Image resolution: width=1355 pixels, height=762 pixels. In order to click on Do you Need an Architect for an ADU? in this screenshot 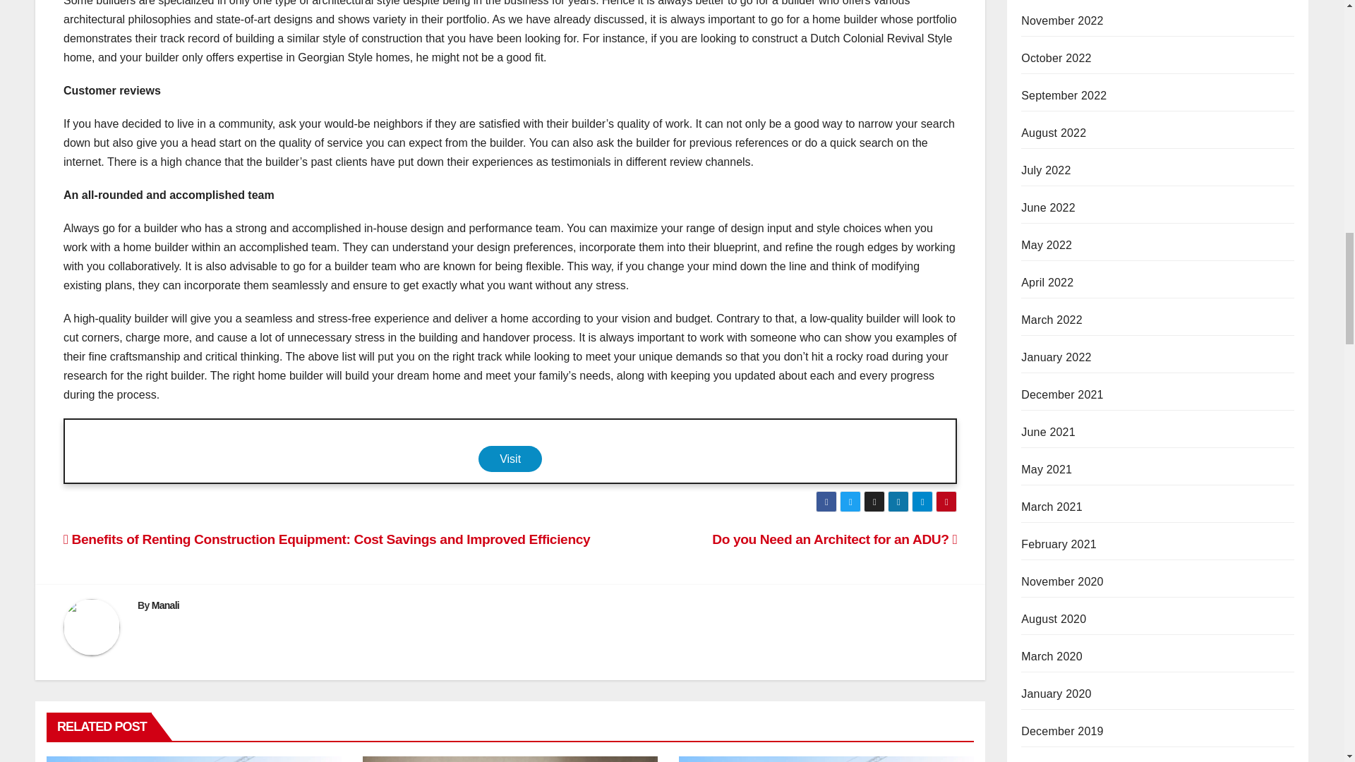, I will do `click(834, 539)`.